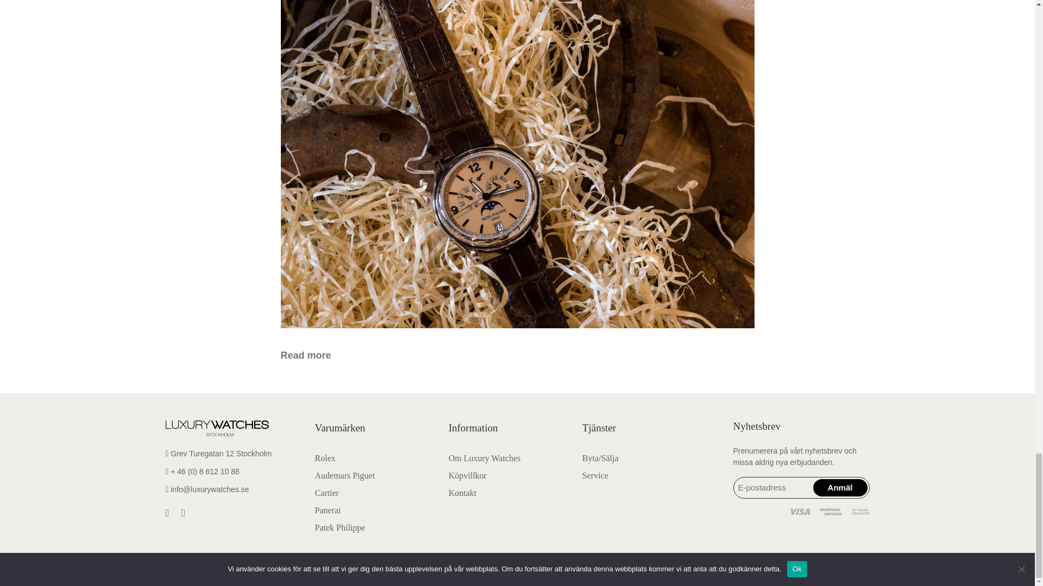 The height and width of the screenshot is (586, 1043). I want to click on Audemars Piguet, so click(345, 475).